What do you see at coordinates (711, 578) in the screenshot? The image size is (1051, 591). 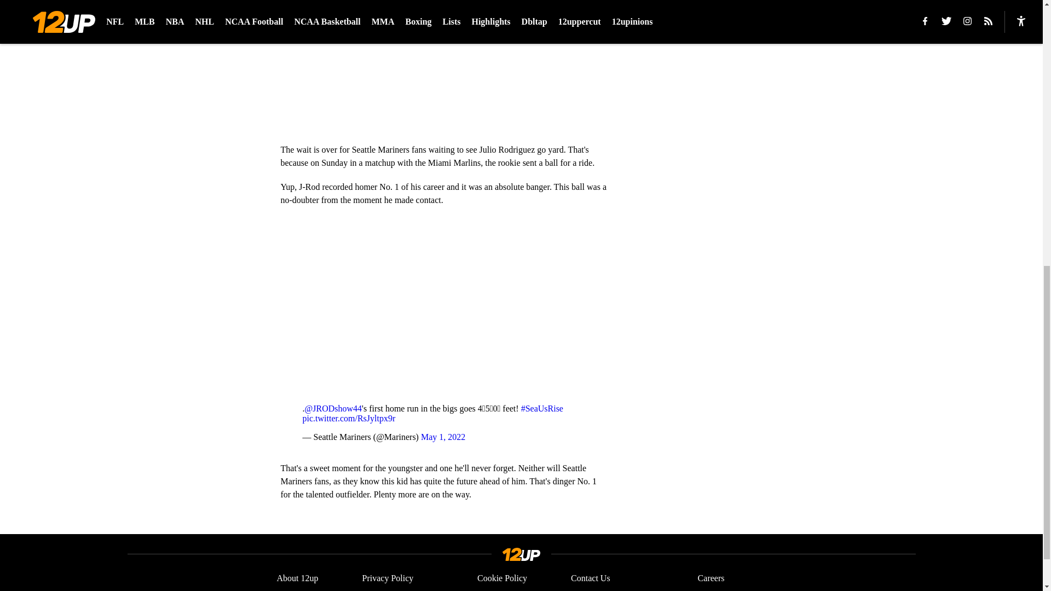 I see `Careers` at bounding box center [711, 578].